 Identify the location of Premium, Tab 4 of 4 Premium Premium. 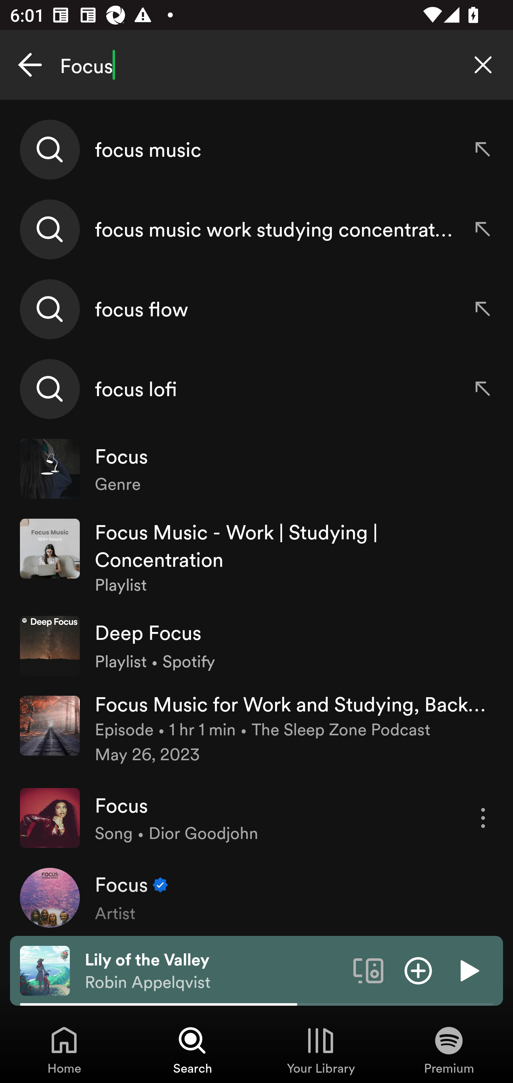
(449, 1050).